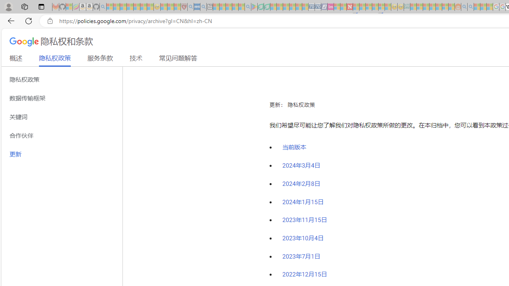  What do you see at coordinates (471, 7) in the screenshot?
I see `Utah sues federal government - Search - Sleeping` at bounding box center [471, 7].